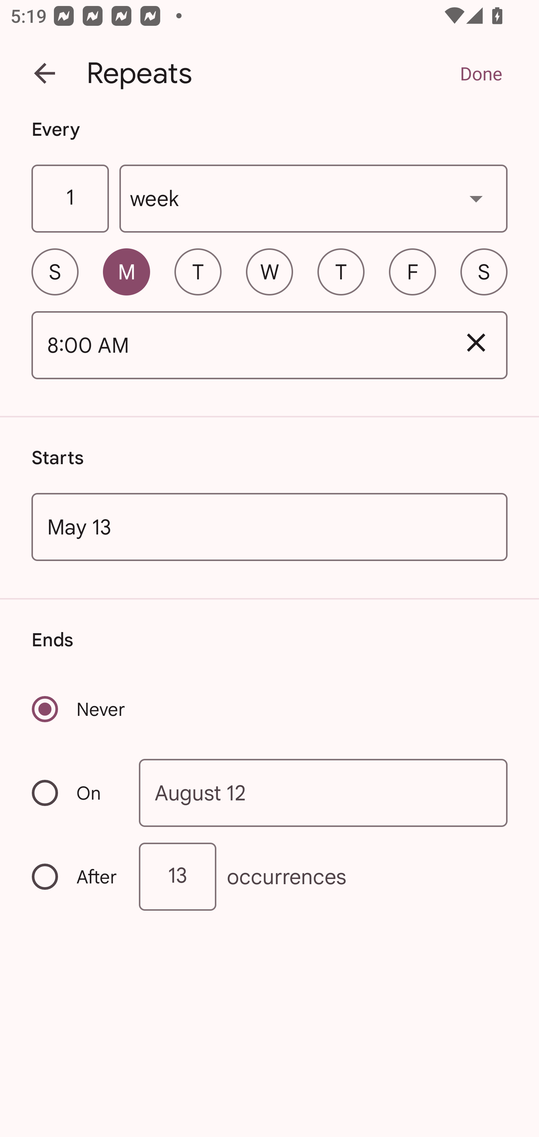 This screenshot has height=1137, width=539. Describe the element at coordinates (412, 272) in the screenshot. I see `F Friday` at that location.